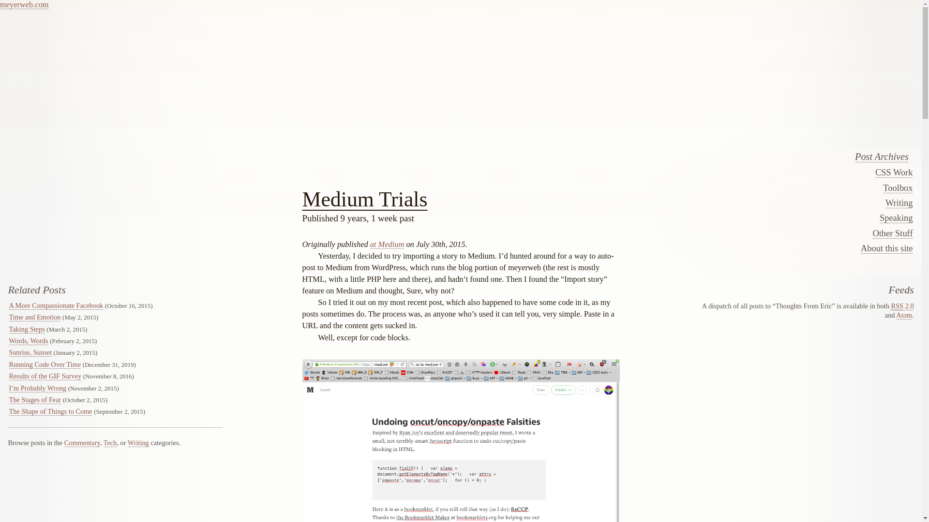  I want to click on Writing, so click(779, 203).